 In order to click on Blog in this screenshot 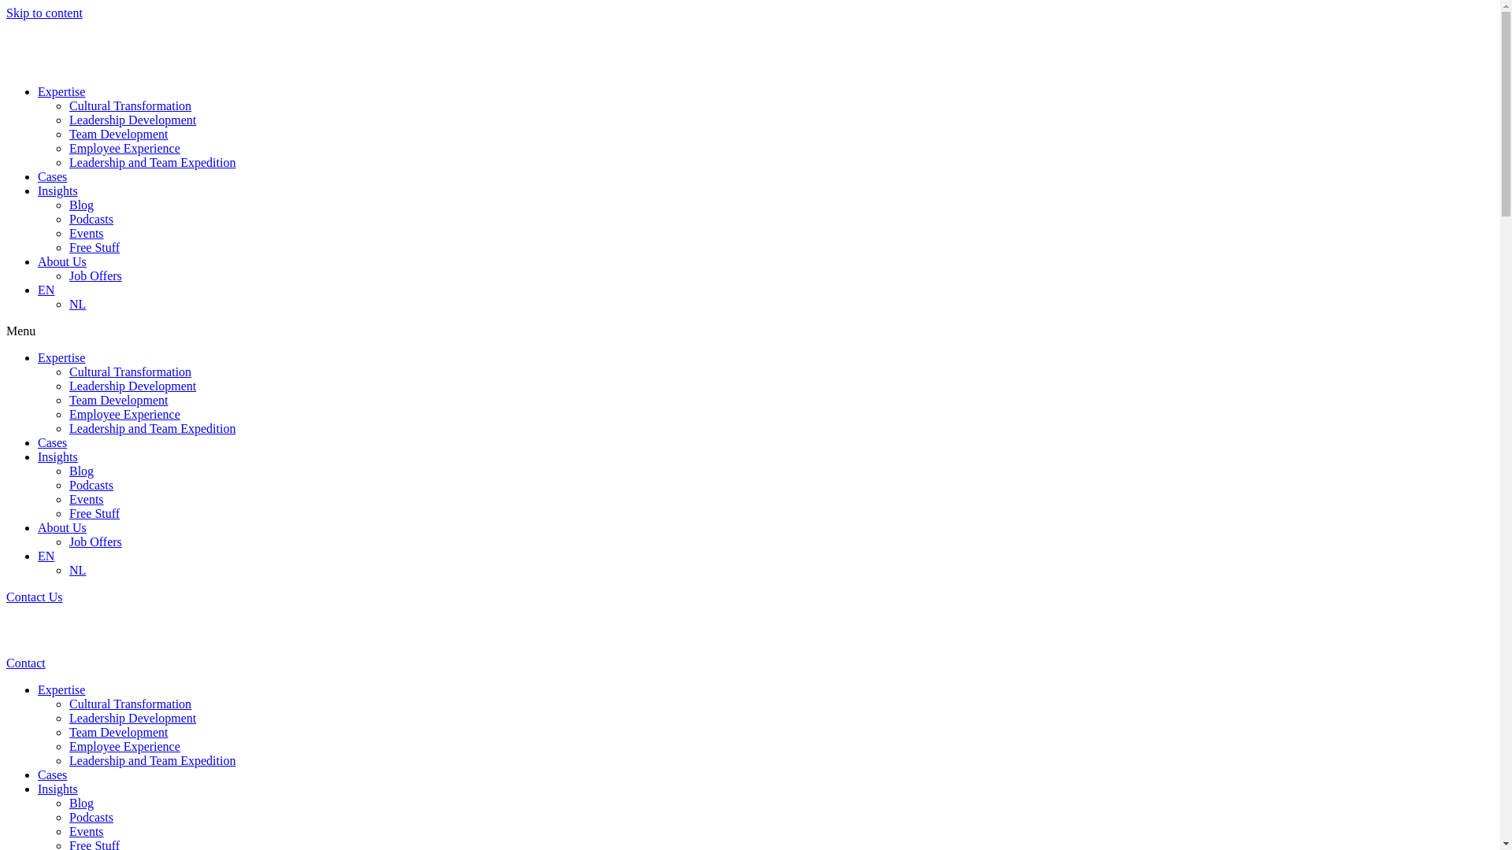, I will do `click(82, 471)`.